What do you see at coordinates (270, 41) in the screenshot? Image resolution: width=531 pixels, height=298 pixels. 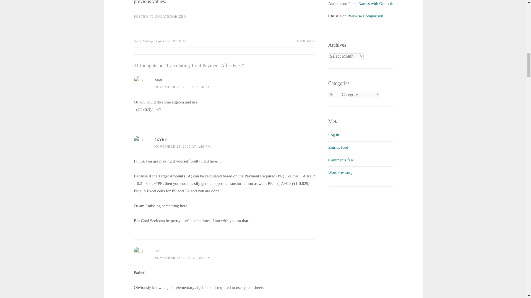 I see `HTML Tables` at bounding box center [270, 41].